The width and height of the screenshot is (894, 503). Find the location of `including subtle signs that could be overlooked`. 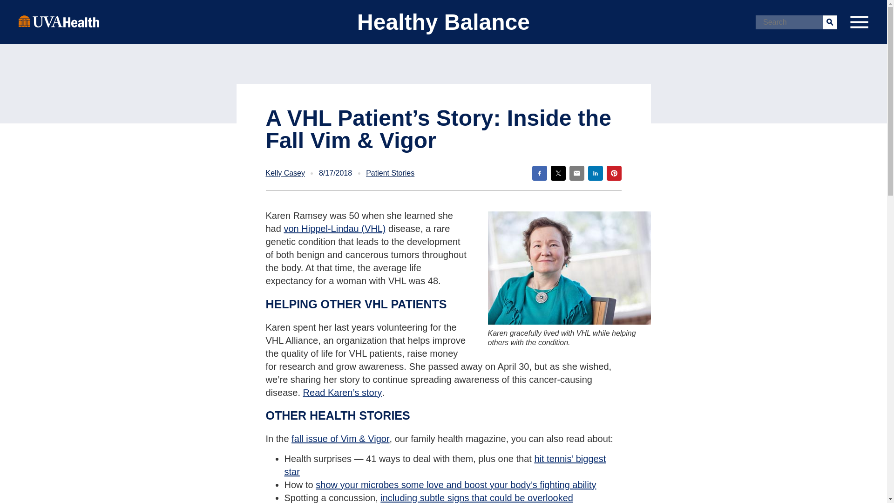

including subtle signs that could be overlooked is located at coordinates (477, 498).